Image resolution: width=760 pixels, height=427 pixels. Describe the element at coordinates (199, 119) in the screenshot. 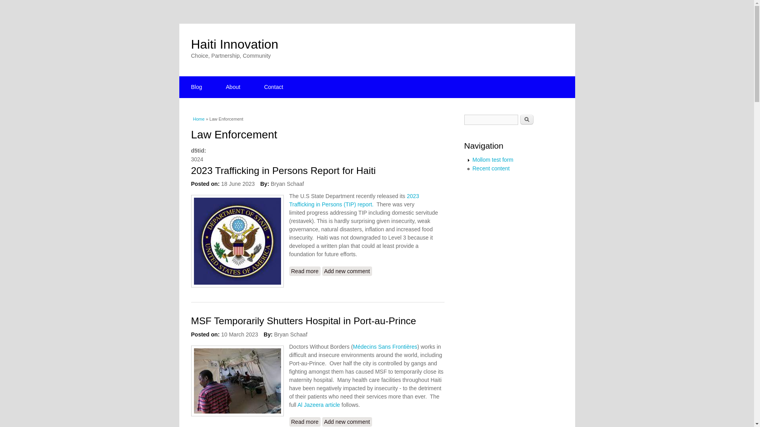

I see `Home` at that location.